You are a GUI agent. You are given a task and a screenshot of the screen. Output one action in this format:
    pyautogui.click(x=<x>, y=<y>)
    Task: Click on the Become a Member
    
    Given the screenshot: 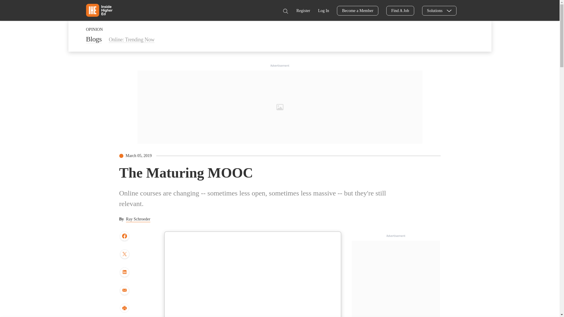 What is the action you would take?
    pyautogui.click(x=357, y=11)
    